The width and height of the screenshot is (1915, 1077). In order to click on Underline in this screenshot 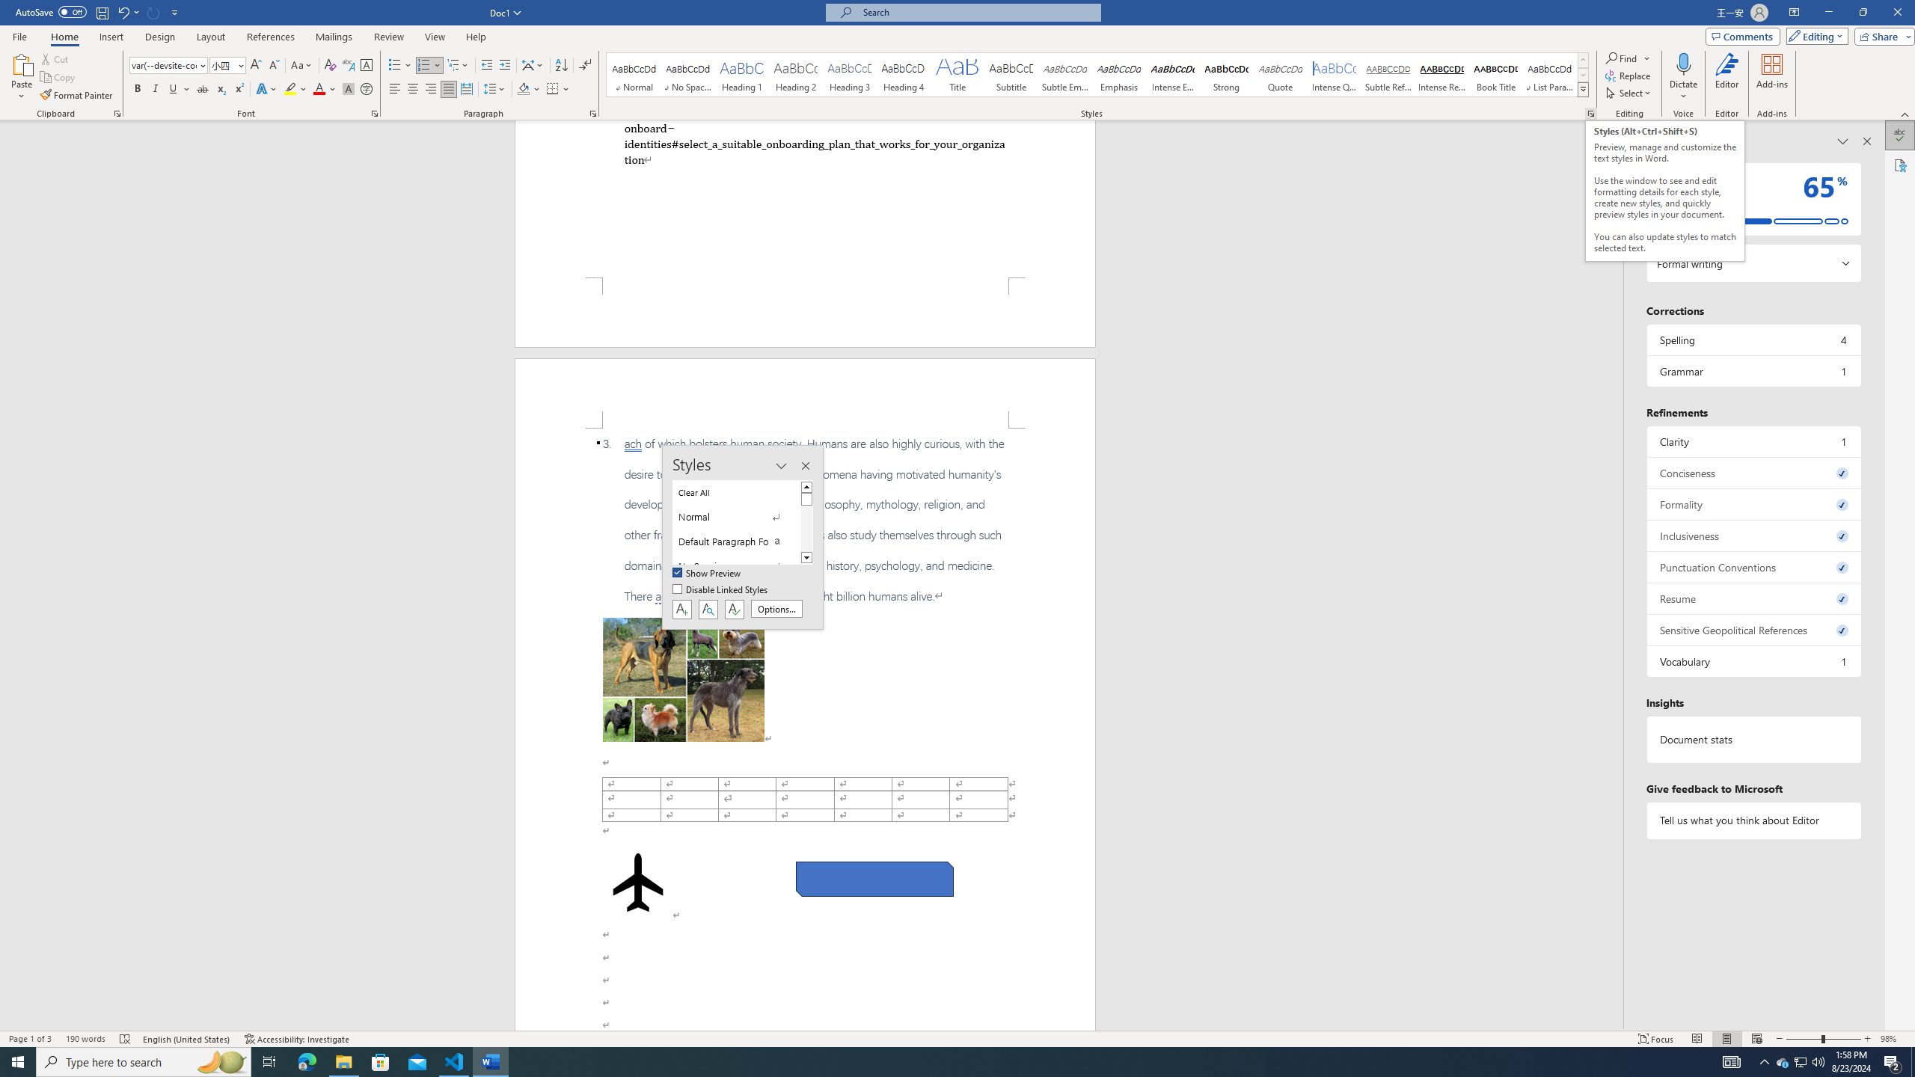, I will do `click(179, 90)`.